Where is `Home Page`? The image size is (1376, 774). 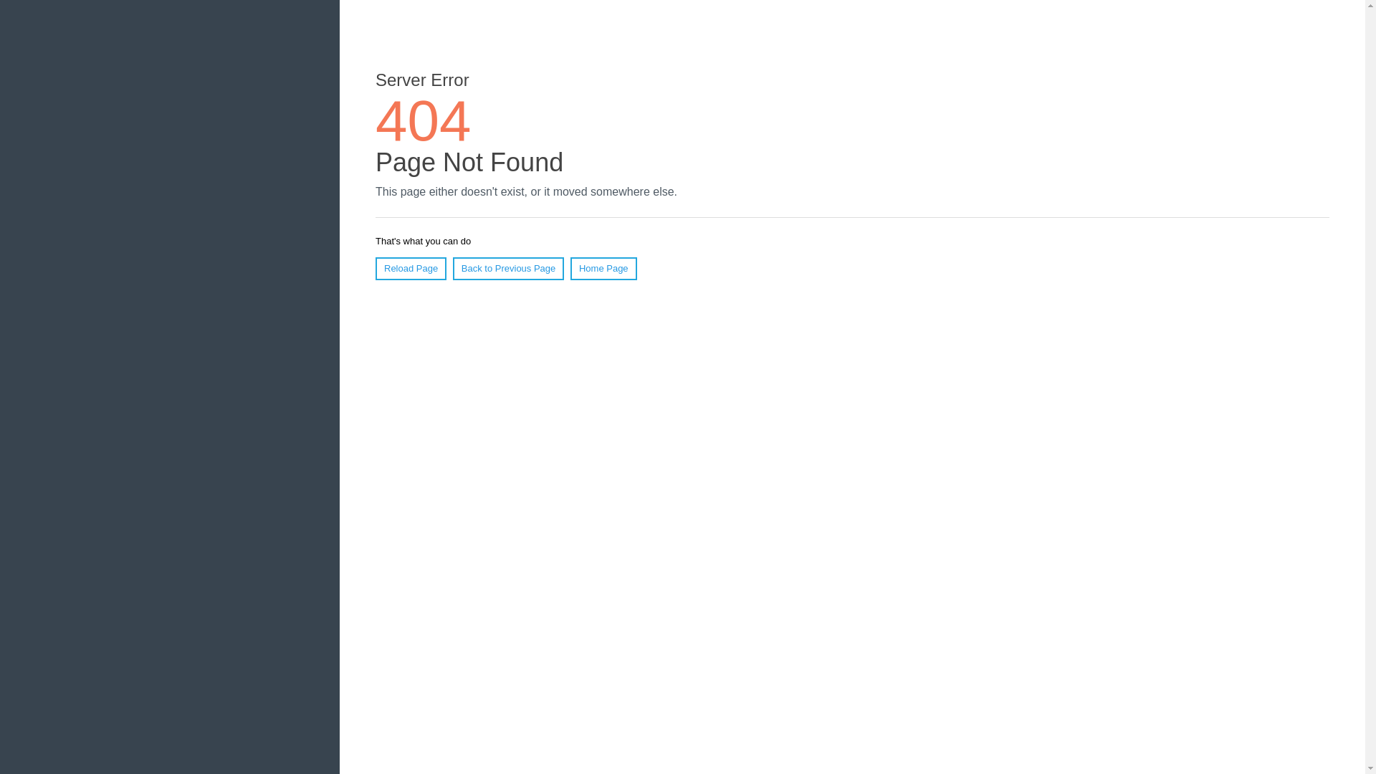
Home Page is located at coordinates (603, 269).